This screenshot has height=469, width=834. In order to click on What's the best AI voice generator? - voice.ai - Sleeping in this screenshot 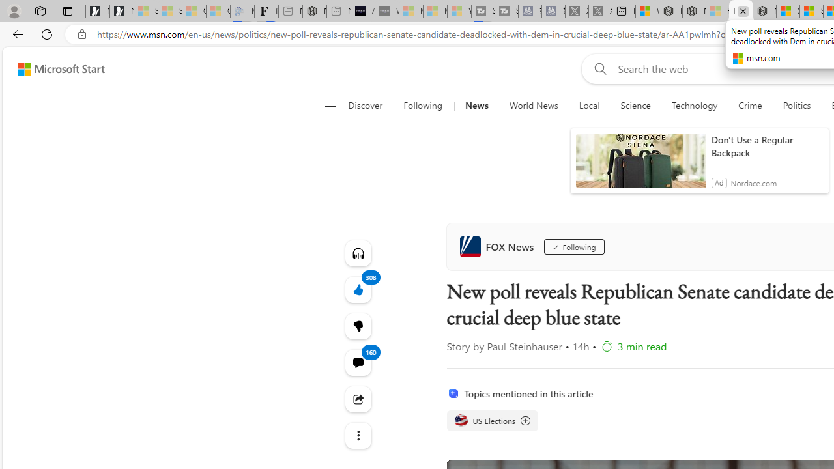, I will do `click(387, 12)`.